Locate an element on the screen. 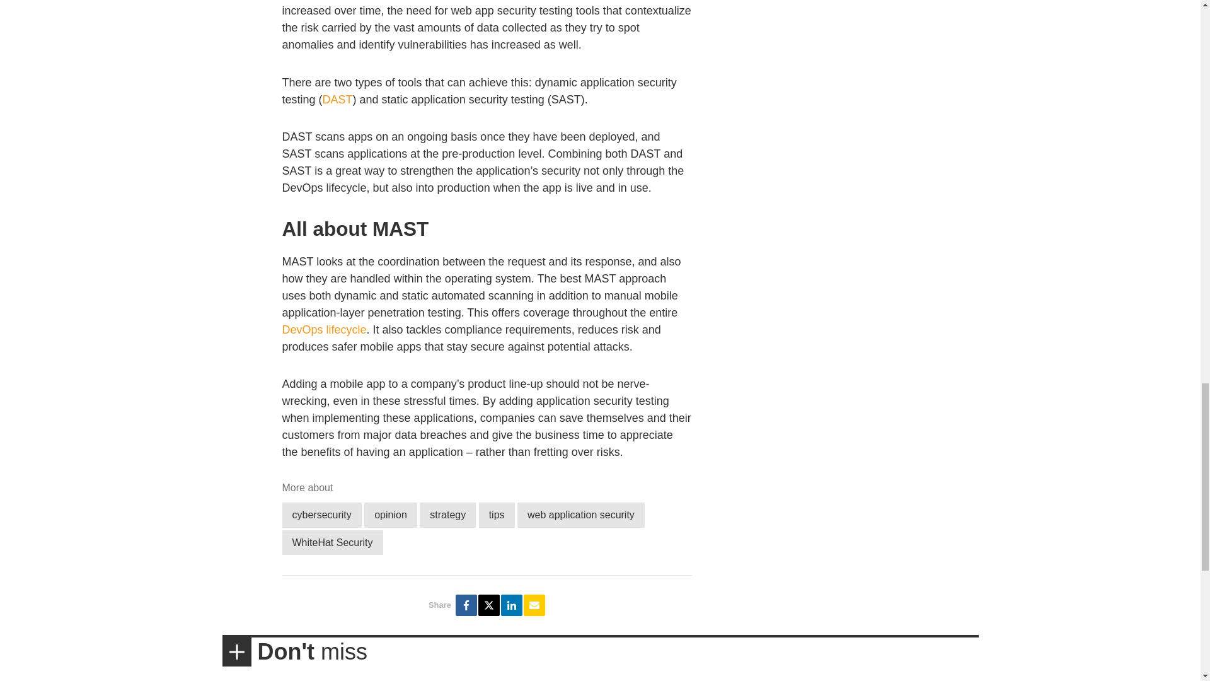  DAST is located at coordinates (338, 100).